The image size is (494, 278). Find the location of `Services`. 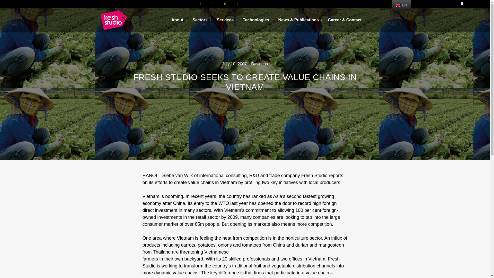

Services is located at coordinates (227, 20).